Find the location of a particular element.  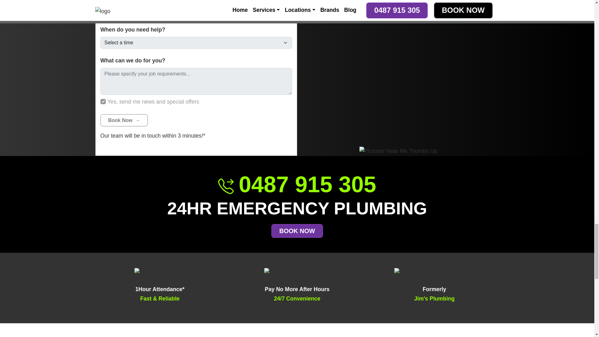

0487 915 305 is located at coordinates (297, 184).